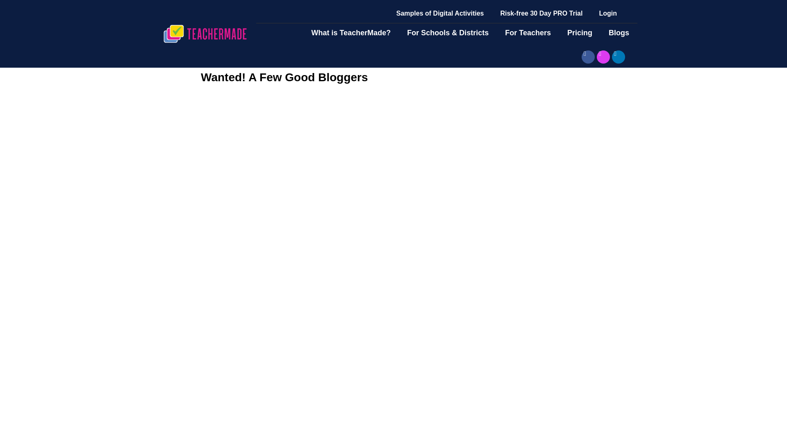  What do you see at coordinates (607, 13) in the screenshot?
I see `Login` at bounding box center [607, 13].